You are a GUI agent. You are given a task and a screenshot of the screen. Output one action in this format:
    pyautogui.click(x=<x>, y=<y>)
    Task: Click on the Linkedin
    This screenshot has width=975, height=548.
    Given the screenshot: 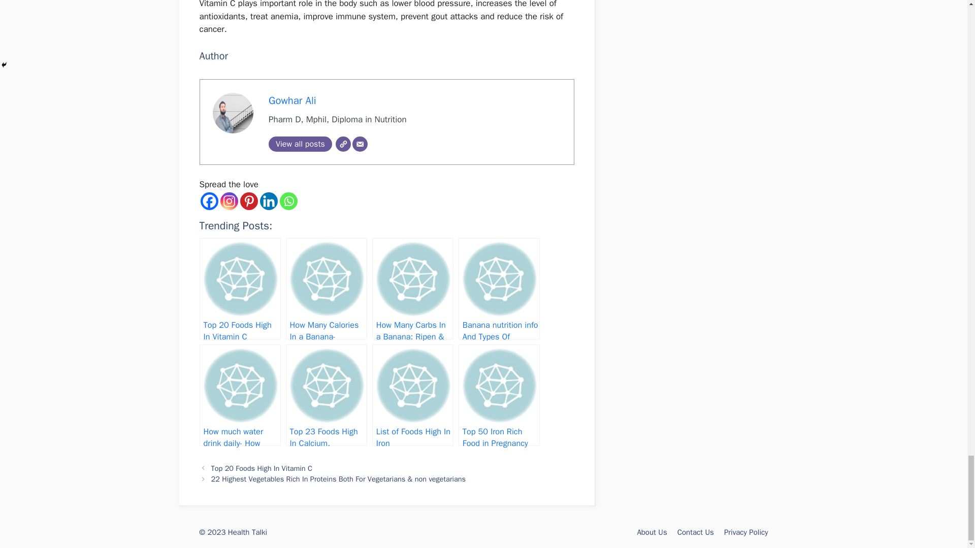 What is the action you would take?
    pyautogui.click(x=269, y=201)
    